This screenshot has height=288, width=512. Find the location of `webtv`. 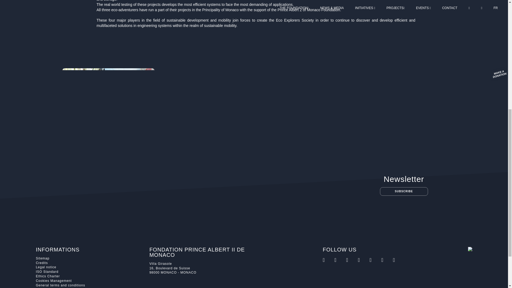

webtv is located at coordinates (375, 260).